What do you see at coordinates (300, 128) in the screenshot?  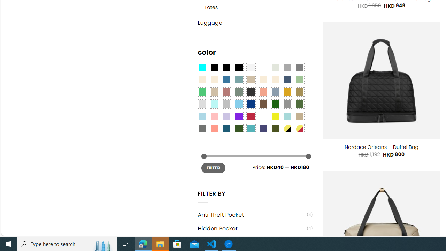 I see `Yellow-Red` at bounding box center [300, 128].